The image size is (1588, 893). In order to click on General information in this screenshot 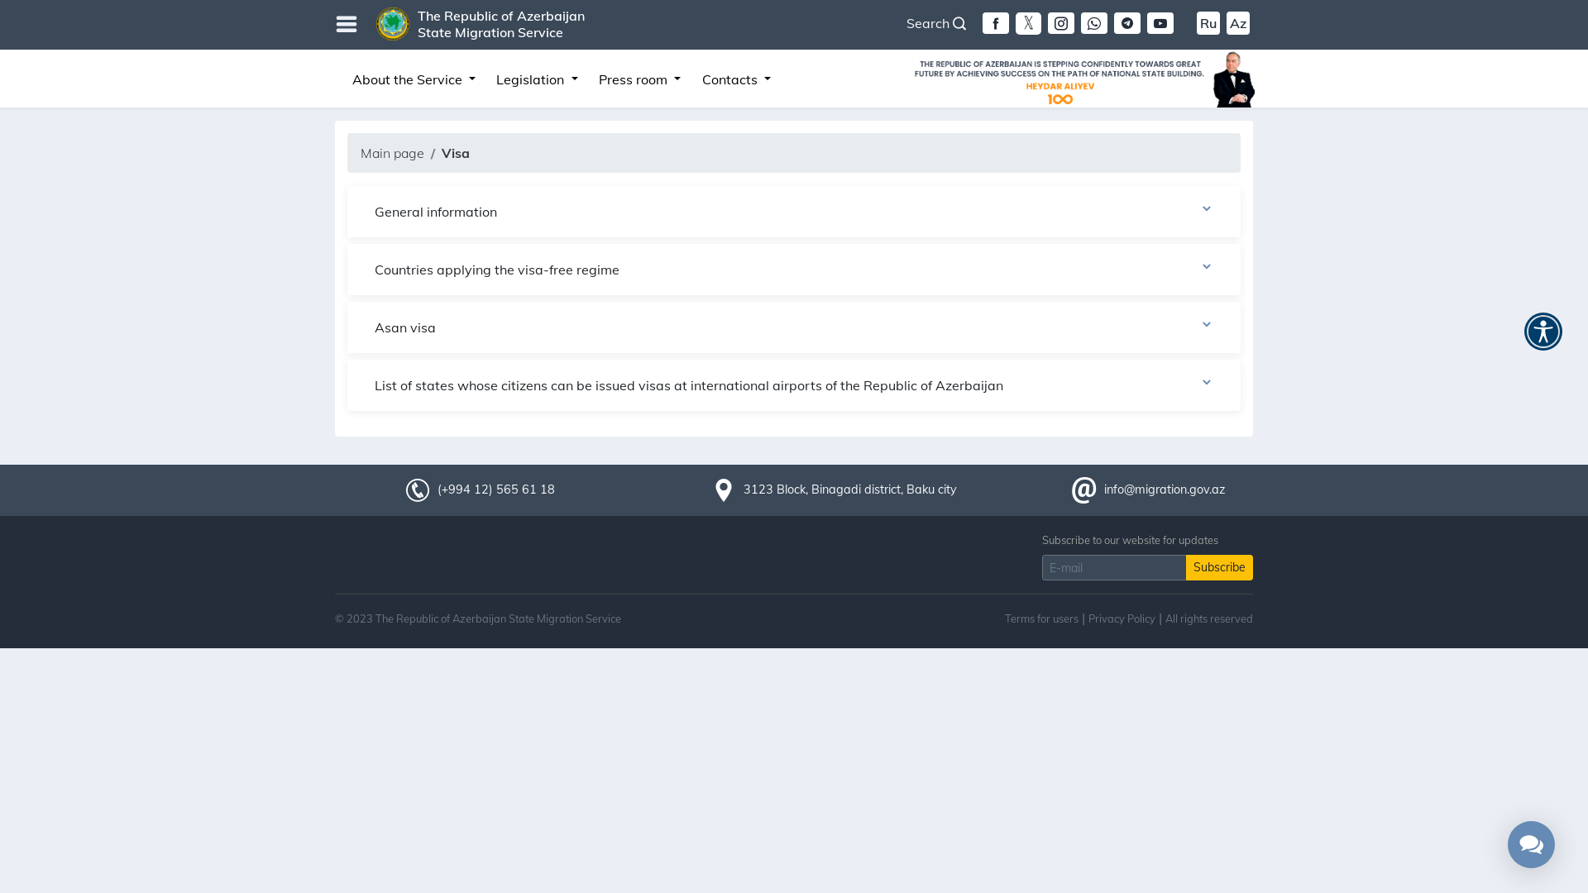, I will do `click(794, 212)`.